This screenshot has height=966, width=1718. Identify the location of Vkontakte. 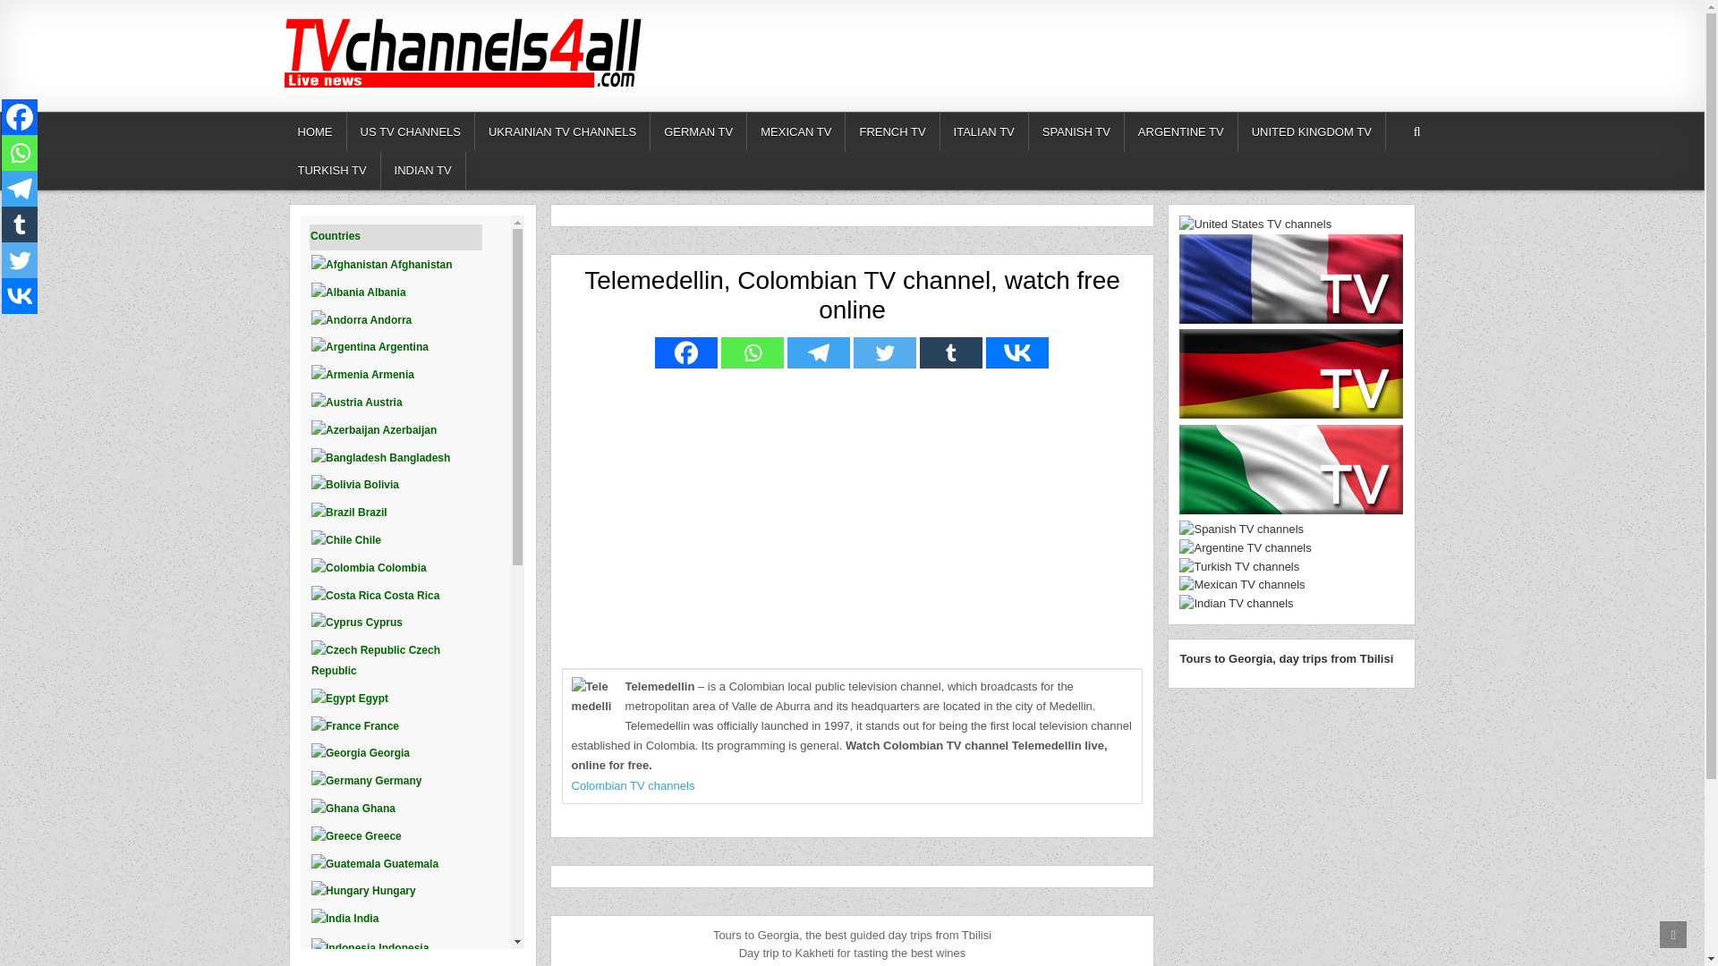
(1016, 352).